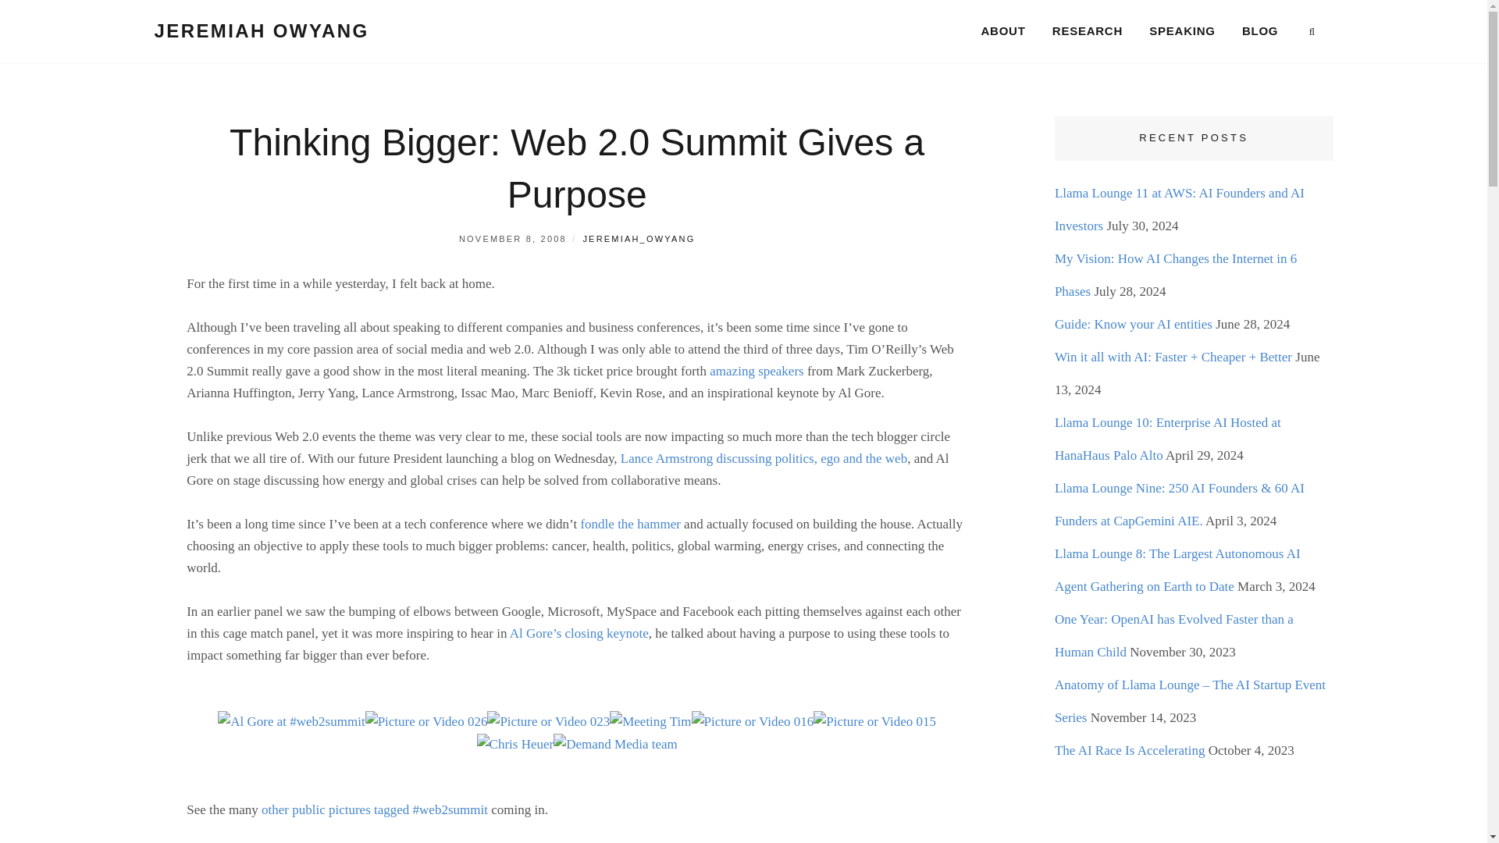  What do you see at coordinates (261, 30) in the screenshot?
I see `JEREMIAH OWYANG` at bounding box center [261, 30].